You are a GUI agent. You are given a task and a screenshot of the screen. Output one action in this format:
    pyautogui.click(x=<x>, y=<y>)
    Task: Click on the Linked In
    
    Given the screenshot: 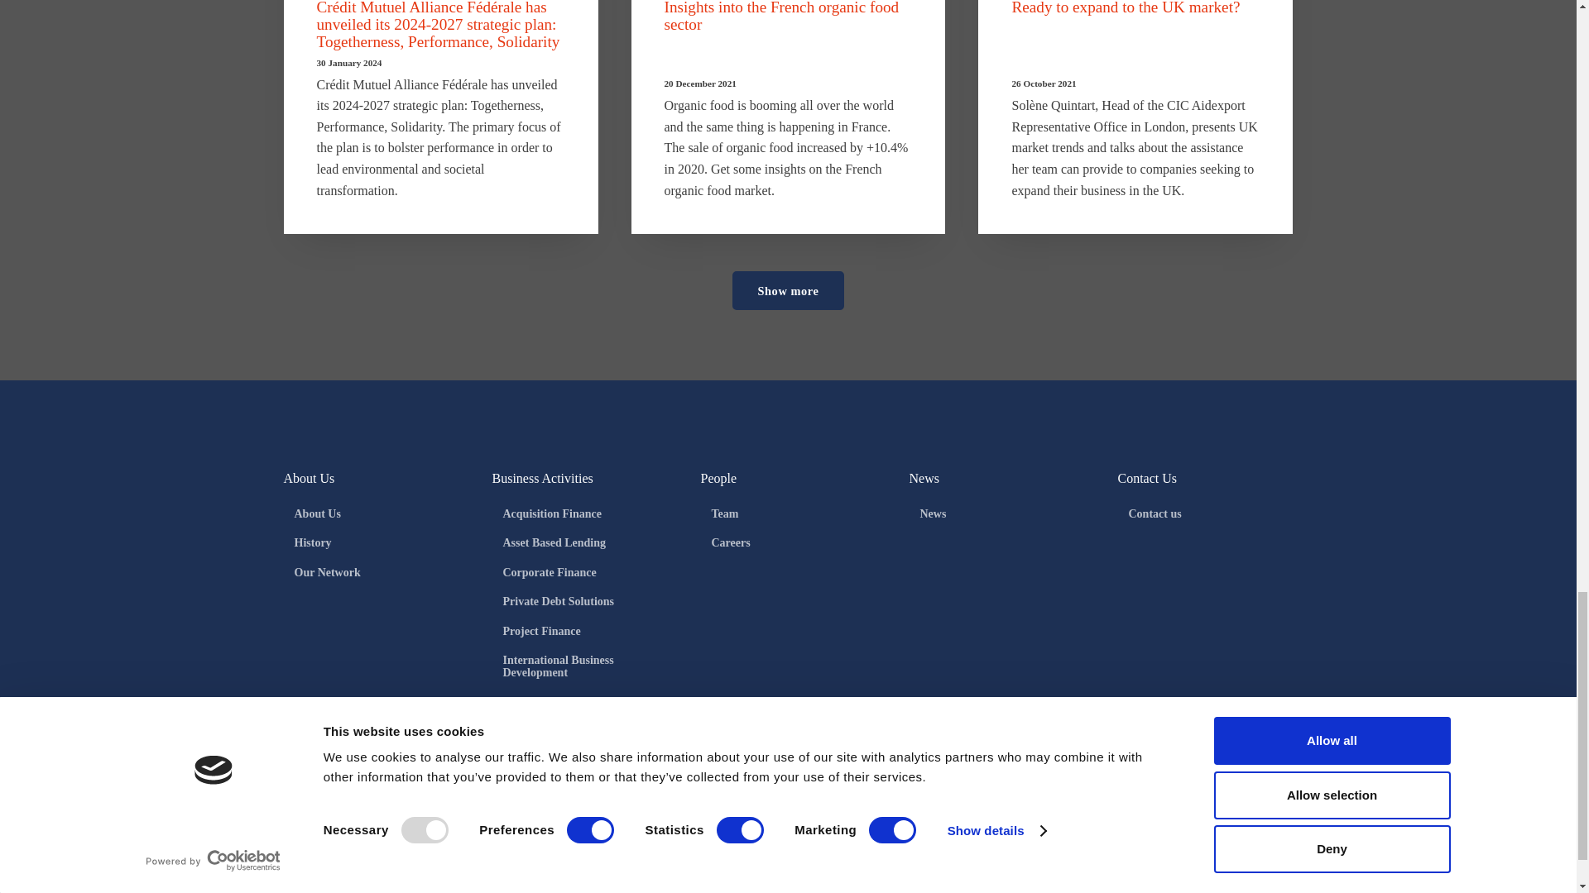 What is the action you would take?
    pyautogui.click(x=303, y=741)
    